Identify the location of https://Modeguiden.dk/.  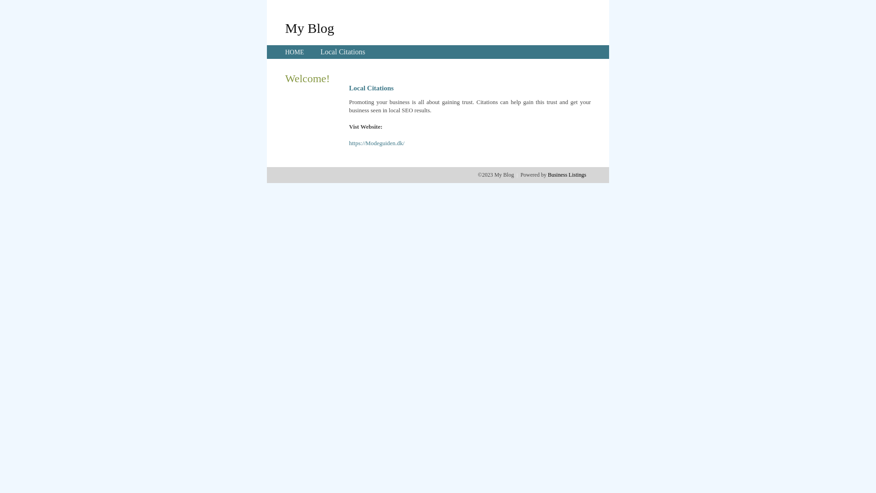
(377, 143).